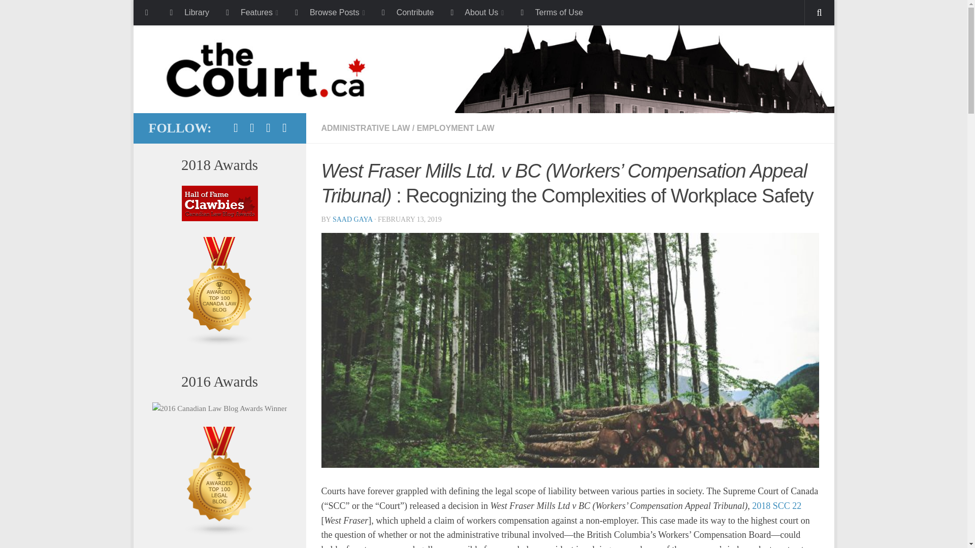 Image resolution: width=975 pixels, height=548 pixels. Describe the element at coordinates (407, 12) in the screenshot. I see `    Contribute` at that location.